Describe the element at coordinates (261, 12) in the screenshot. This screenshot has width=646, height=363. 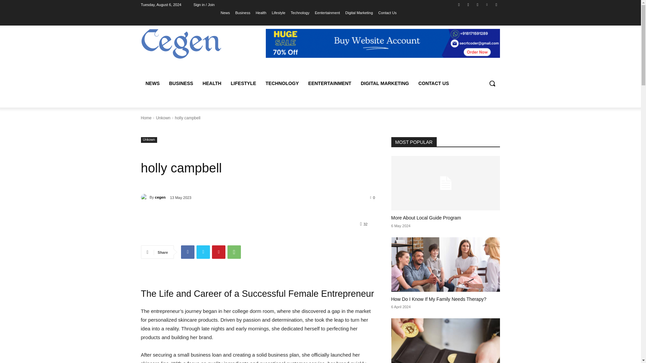
I see `Health` at that location.